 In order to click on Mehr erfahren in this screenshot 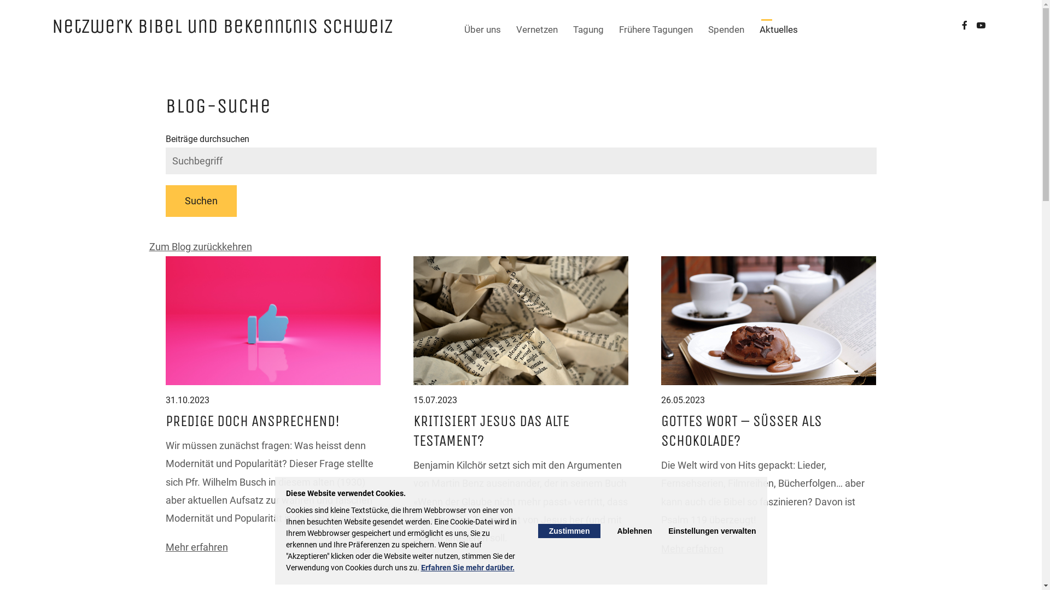, I will do `click(445, 567)`.